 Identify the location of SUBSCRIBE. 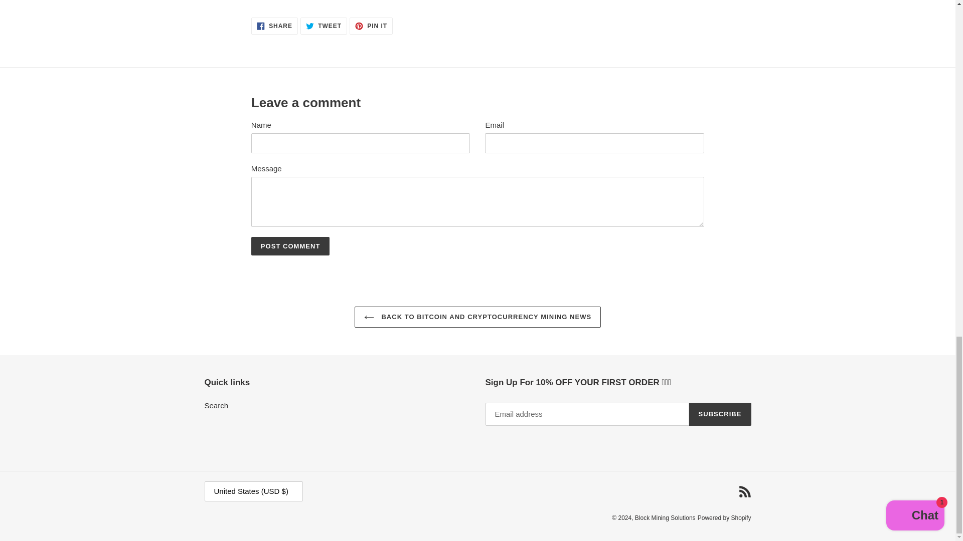
(477, 317).